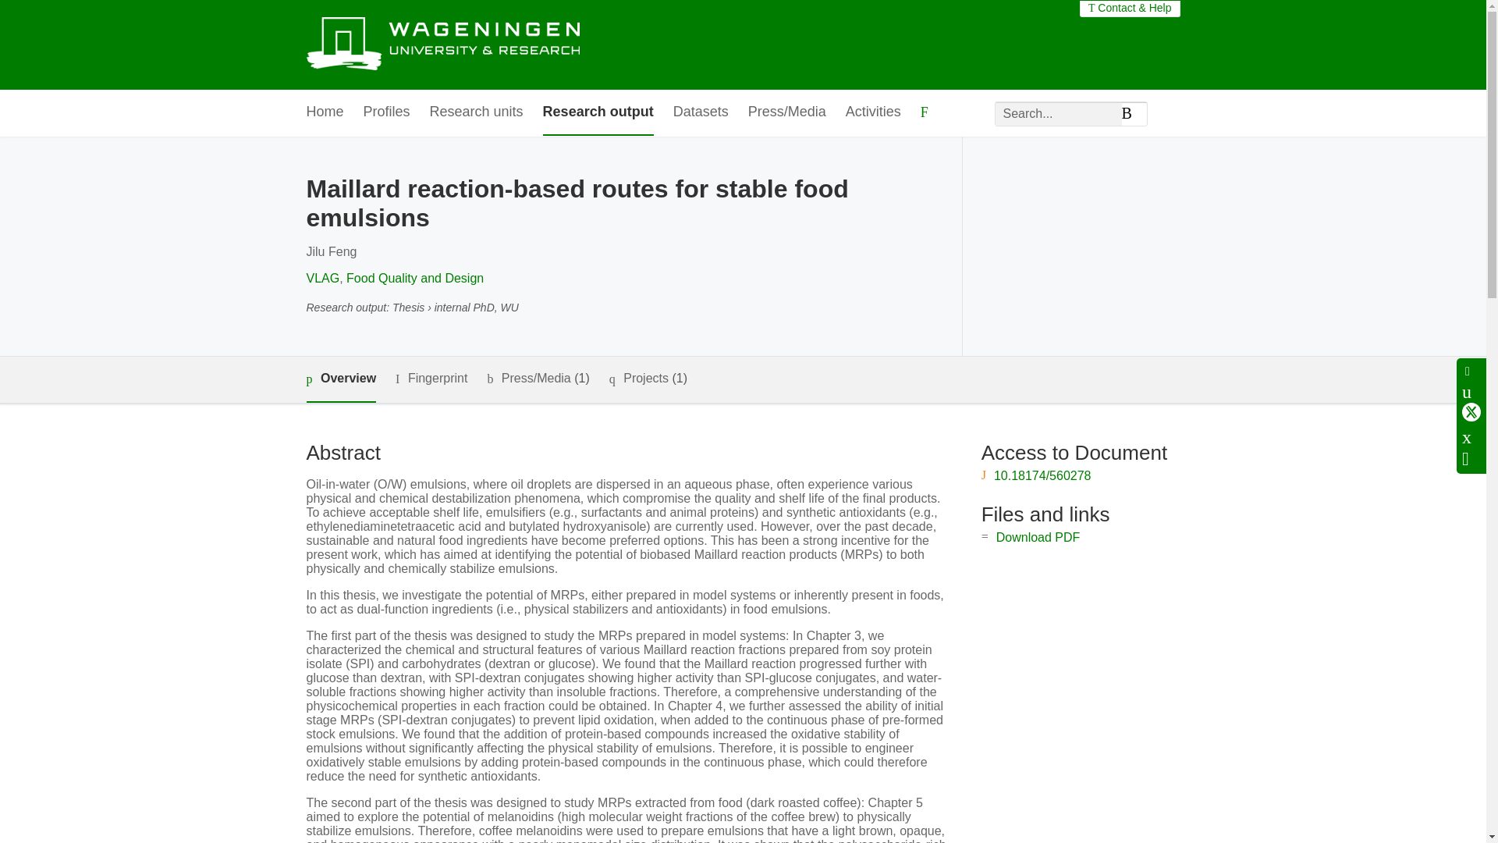 The width and height of the screenshot is (1498, 843). What do you see at coordinates (476, 112) in the screenshot?
I see `Research units` at bounding box center [476, 112].